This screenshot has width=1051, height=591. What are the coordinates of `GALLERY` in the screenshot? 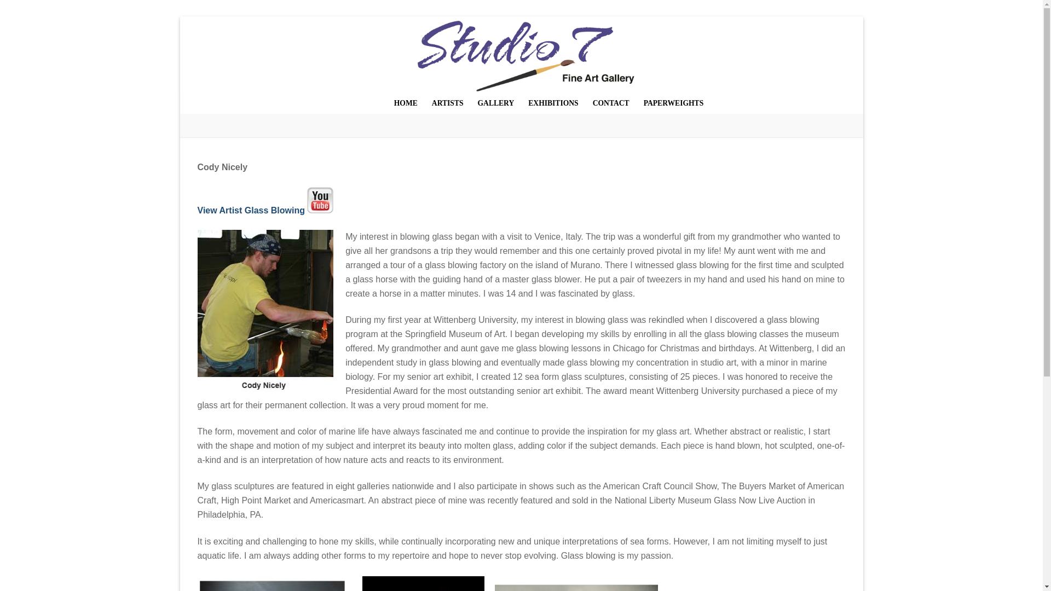 It's located at (496, 103).